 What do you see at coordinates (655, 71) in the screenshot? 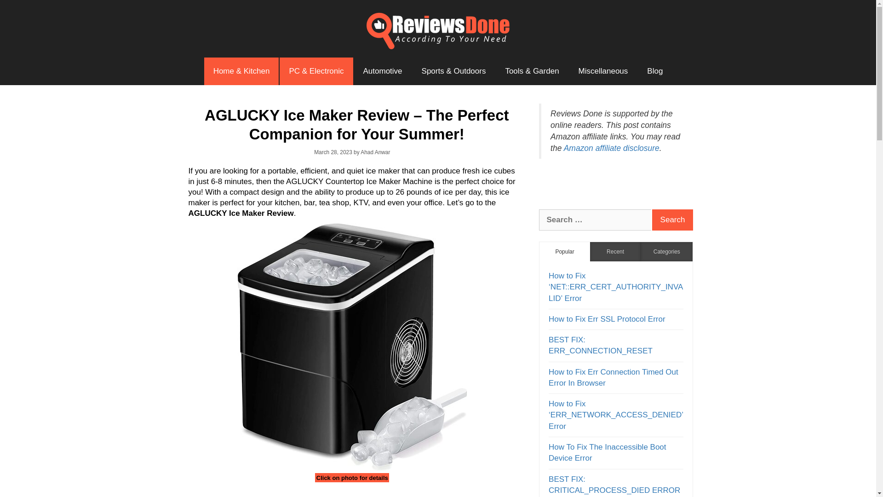
I see `Blog` at bounding box center [655, 71].